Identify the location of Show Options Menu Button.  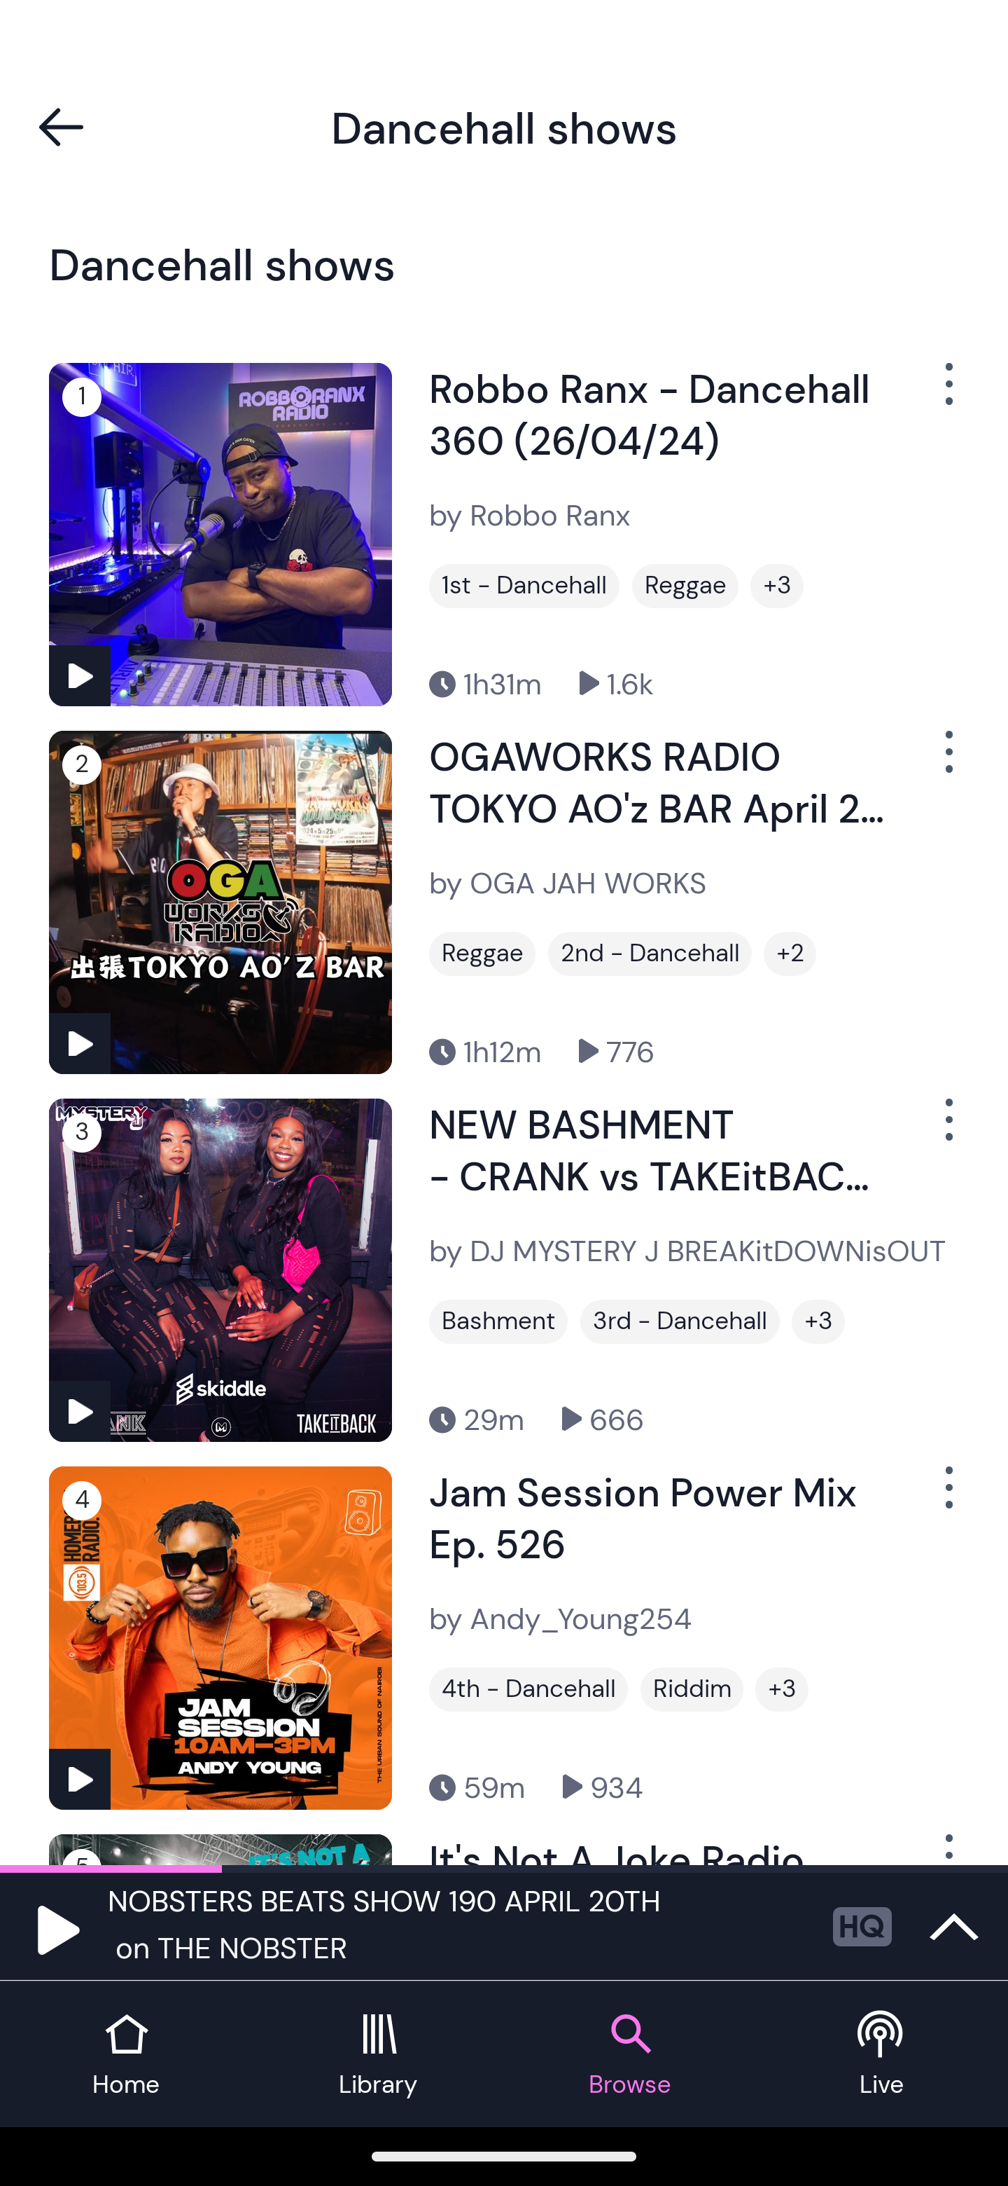
(946, 1498).